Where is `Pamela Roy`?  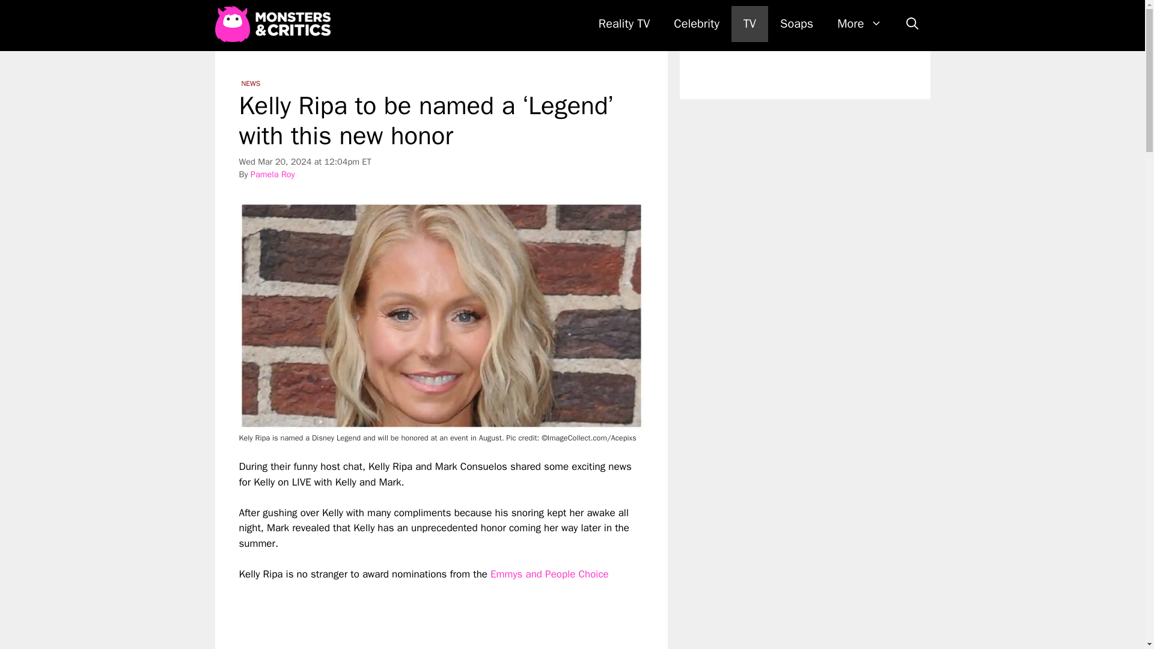 Pamela Roy is located at coordinates (273, 174).